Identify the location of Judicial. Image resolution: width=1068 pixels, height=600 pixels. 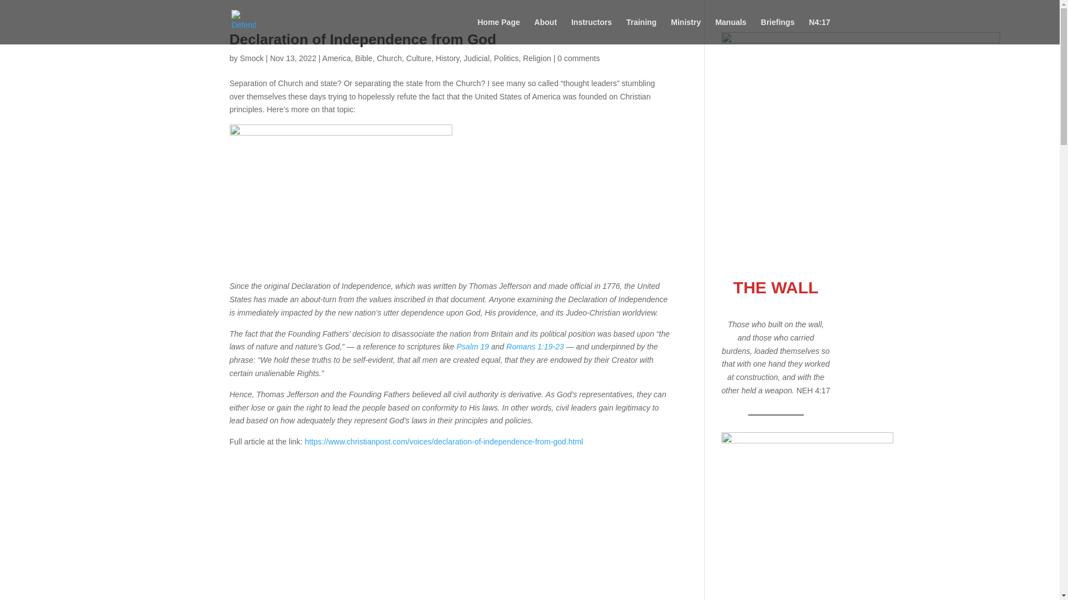
(477, 58).